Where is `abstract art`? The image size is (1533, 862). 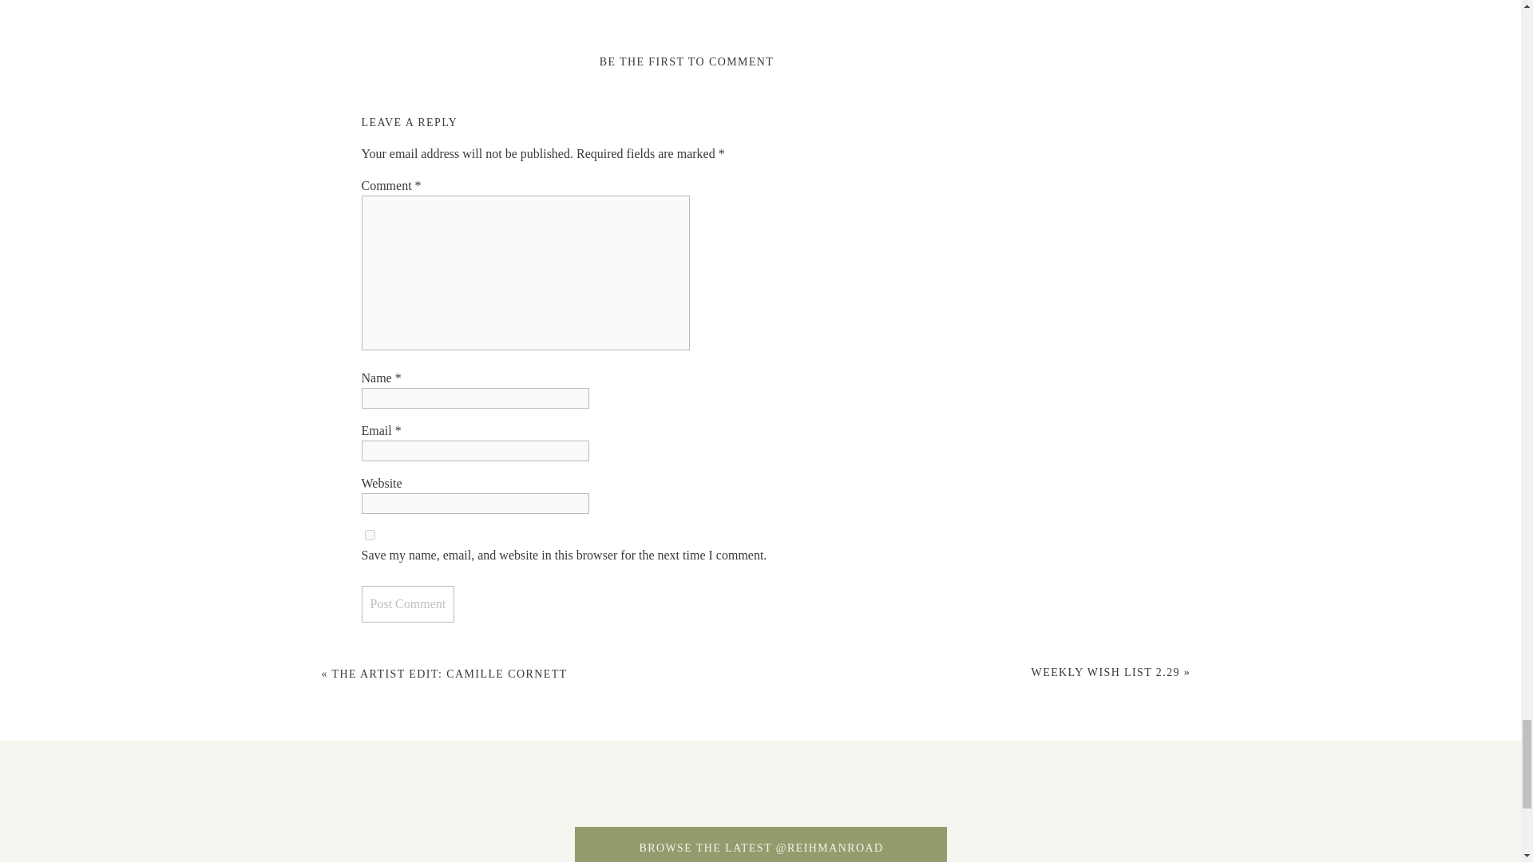 abstract art is located at coordinates (107, 801).